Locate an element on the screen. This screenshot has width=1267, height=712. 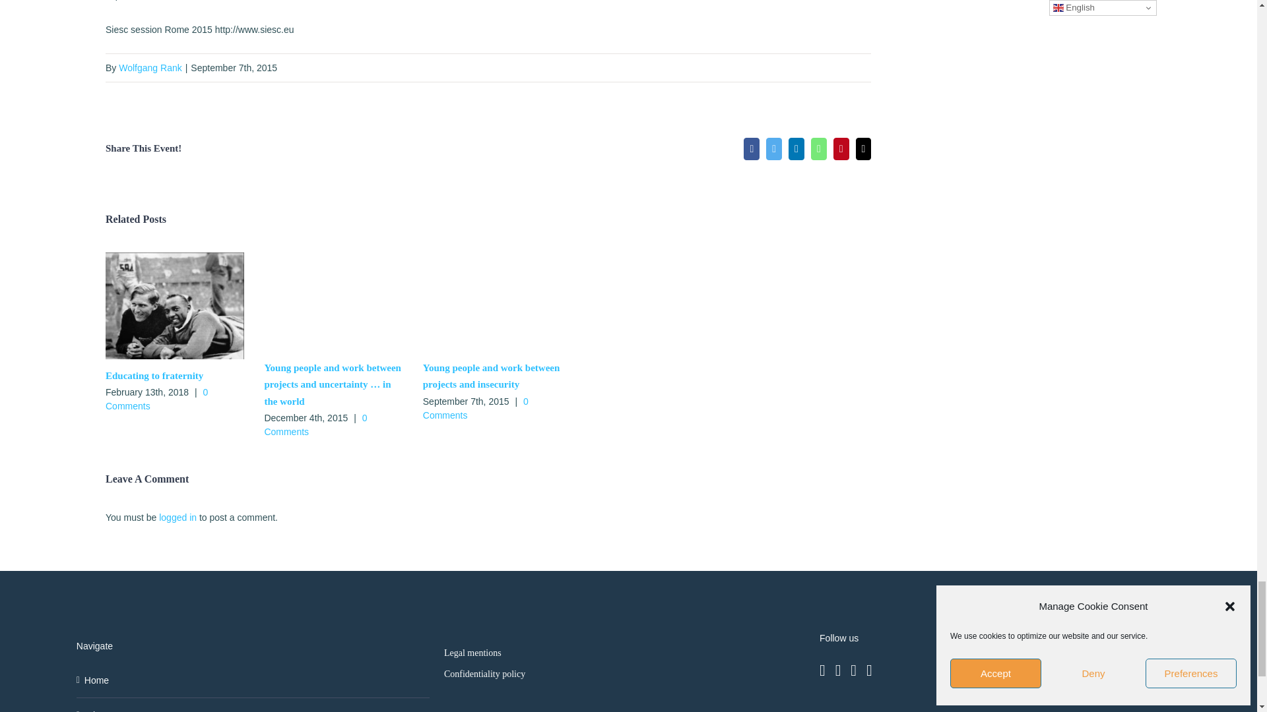
Posts by Wolfgang Rank is located at coordinates (150, 68).